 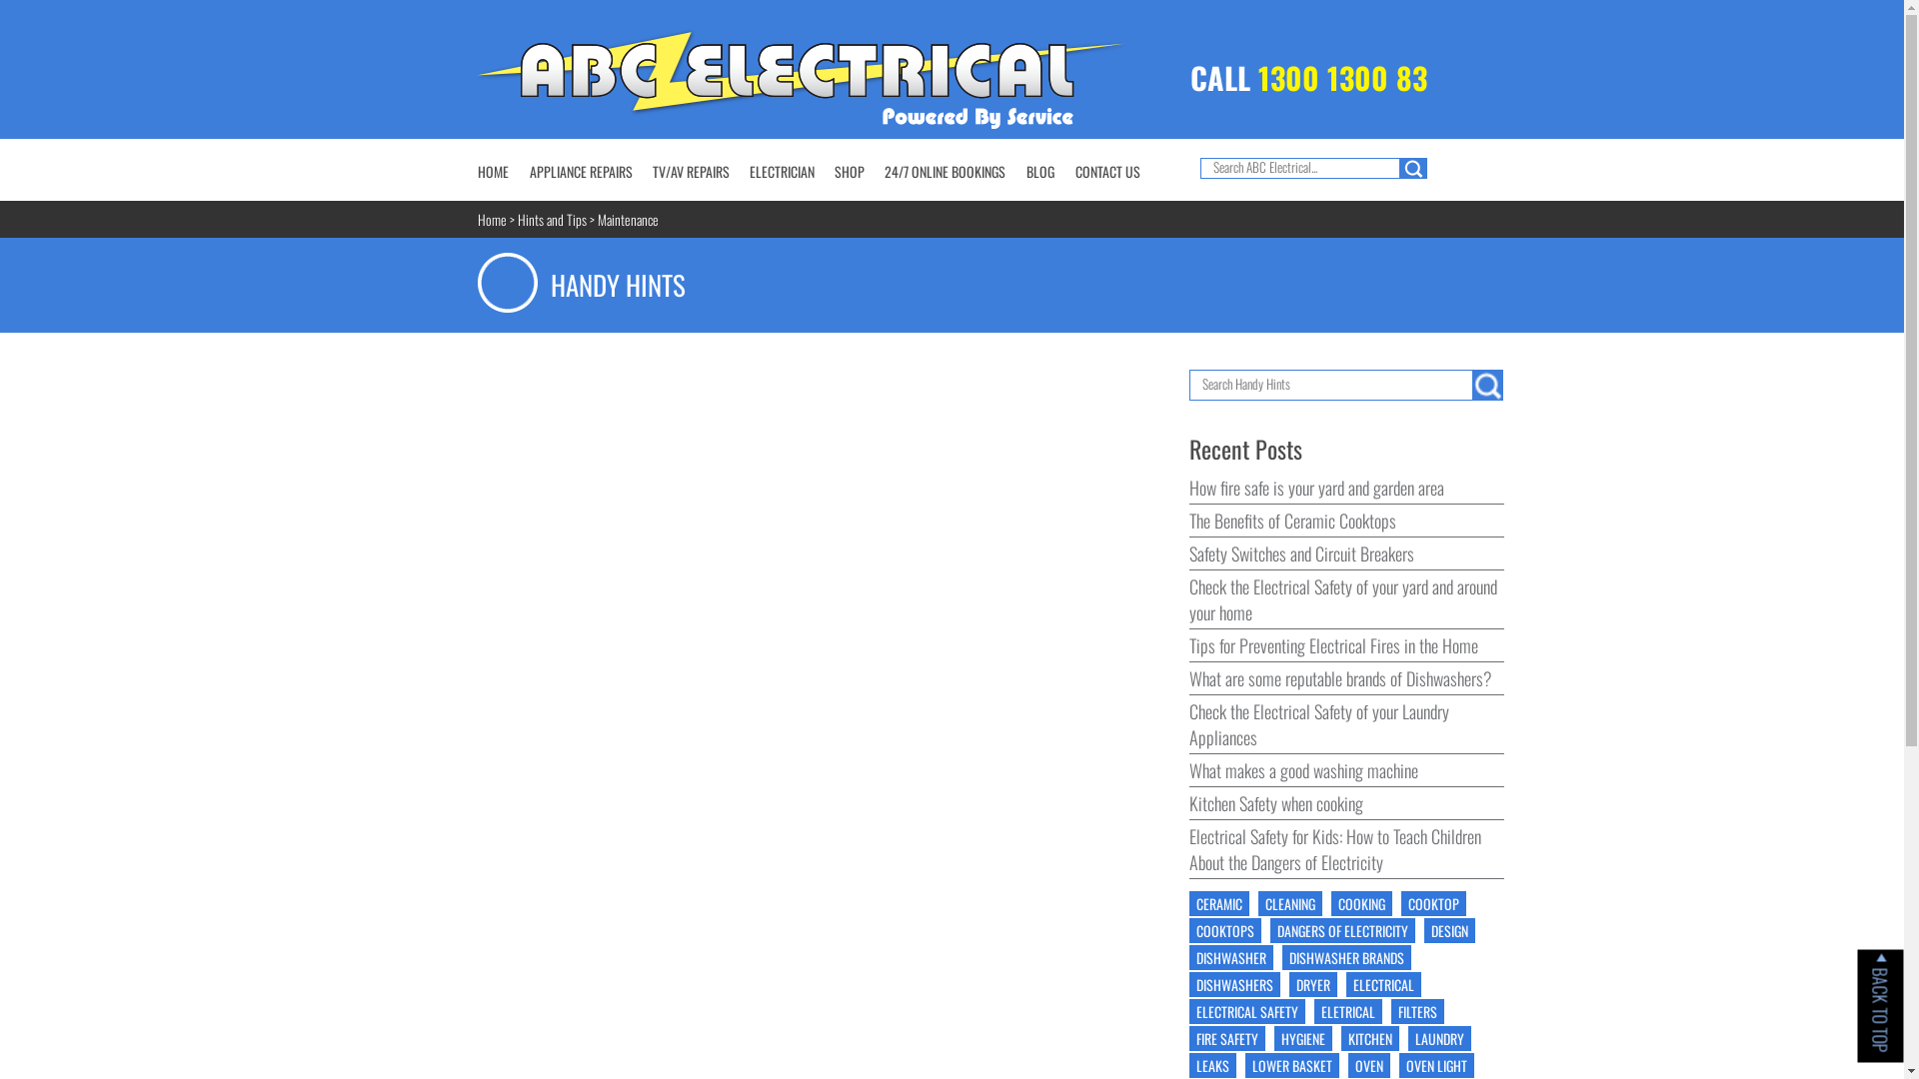 What do you see at coordinates (1225, 931) in the screenshot?
I see `COOKTOPS` at bounding box center [1225, 931].